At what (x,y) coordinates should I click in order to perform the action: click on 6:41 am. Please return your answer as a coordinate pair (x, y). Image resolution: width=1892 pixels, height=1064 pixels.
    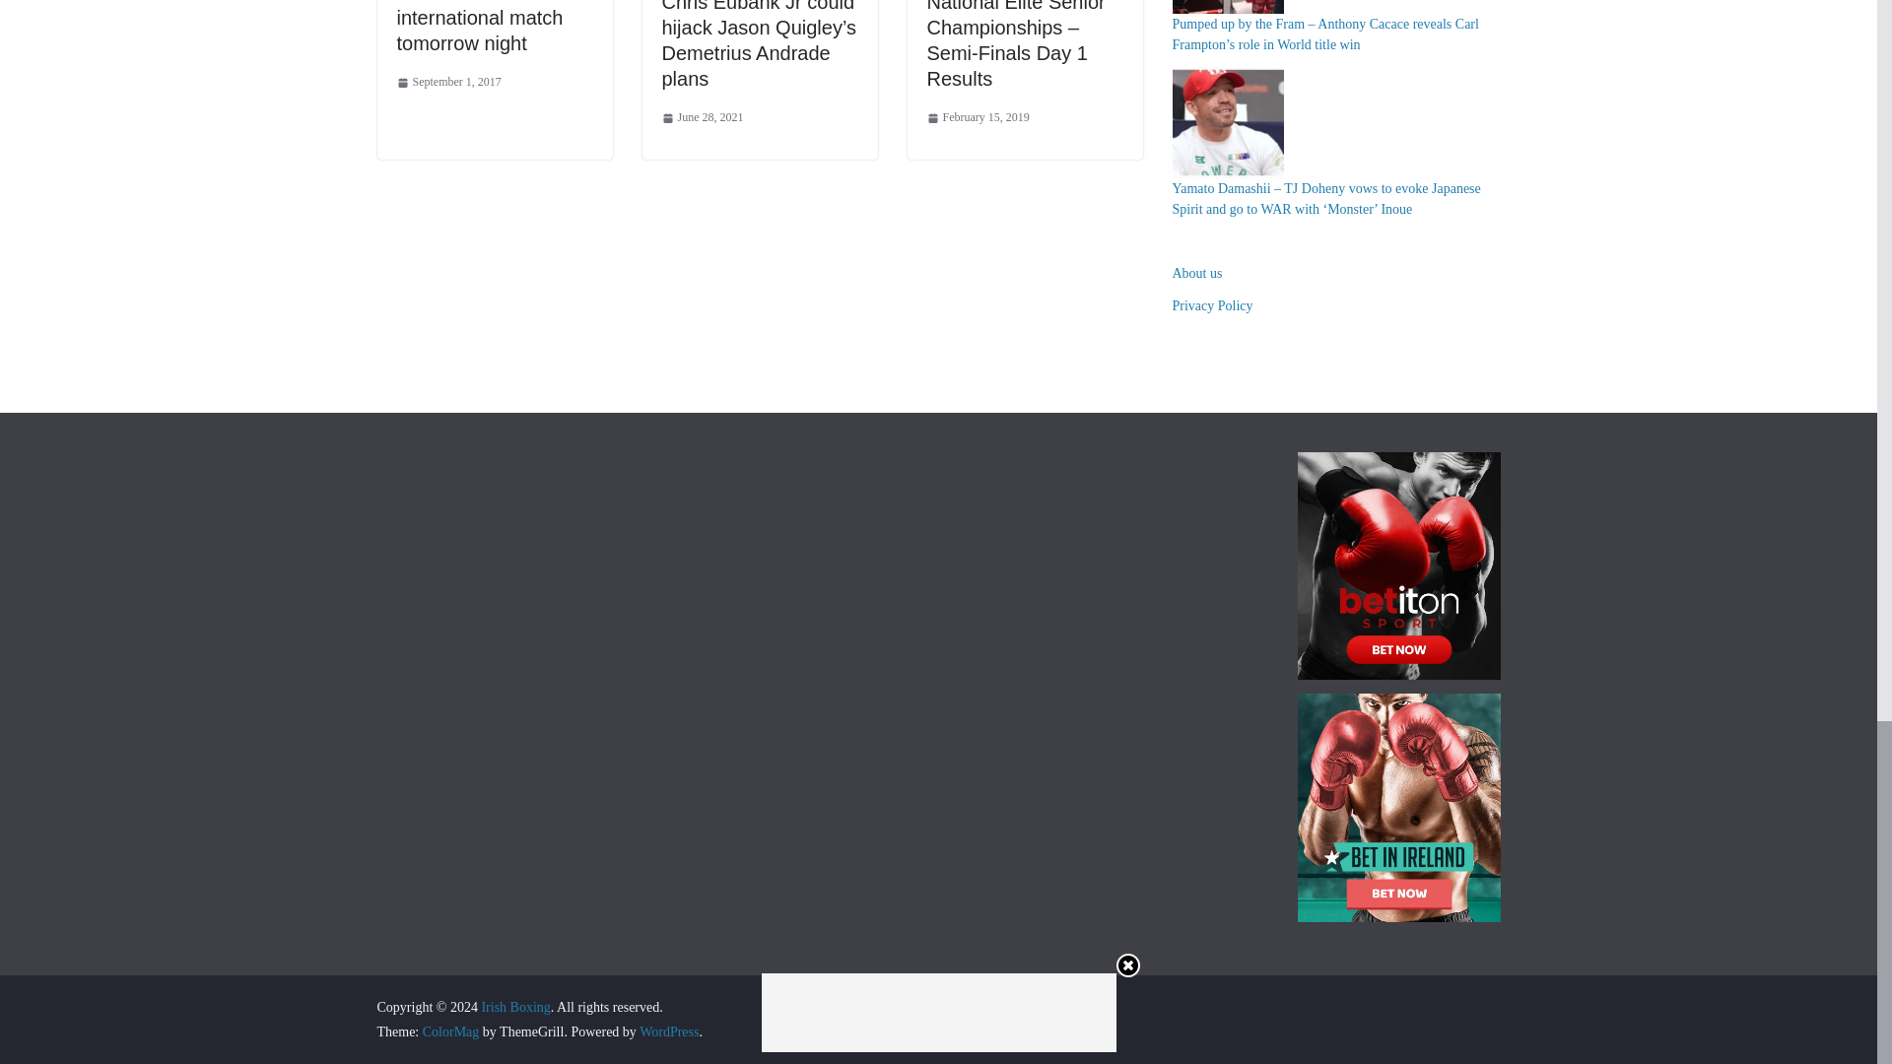
    Looking at the image, I should click on (703, 118).